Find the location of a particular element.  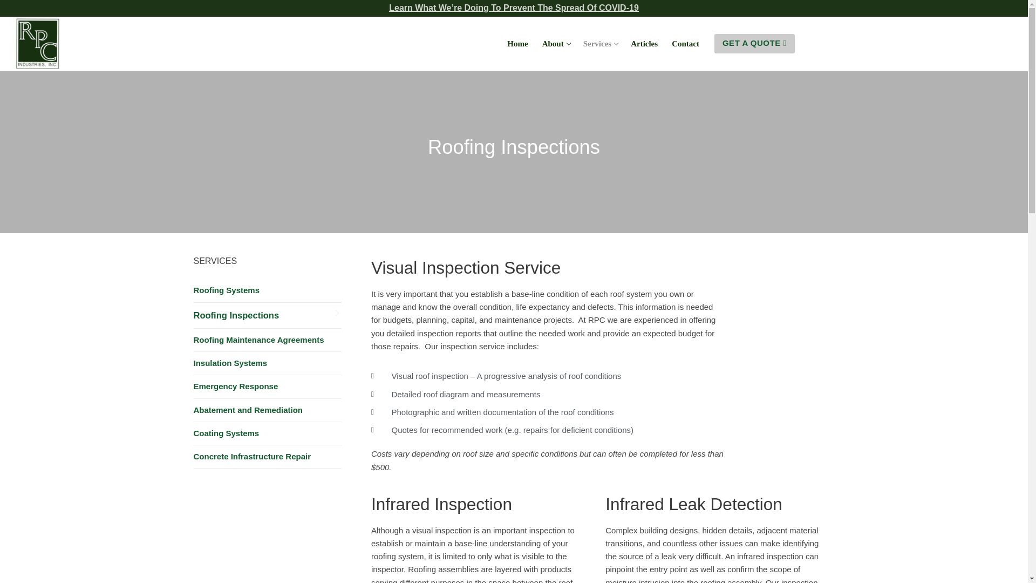

Contact is located at coordinates (685, 44).